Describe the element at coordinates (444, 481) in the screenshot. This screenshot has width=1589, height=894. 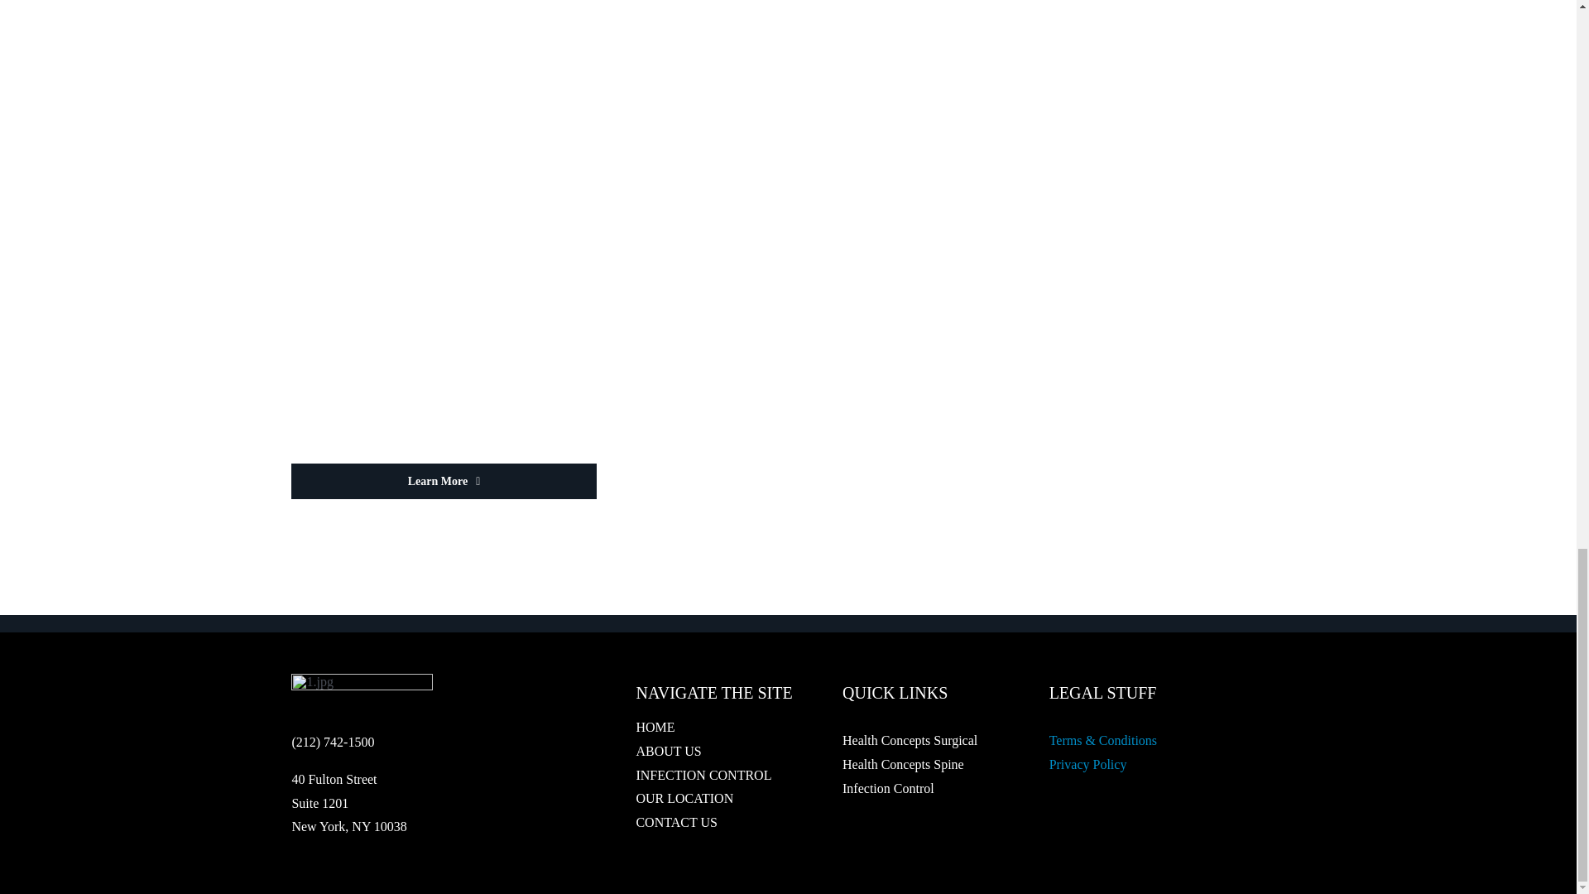
I see `Learn More` at that location.